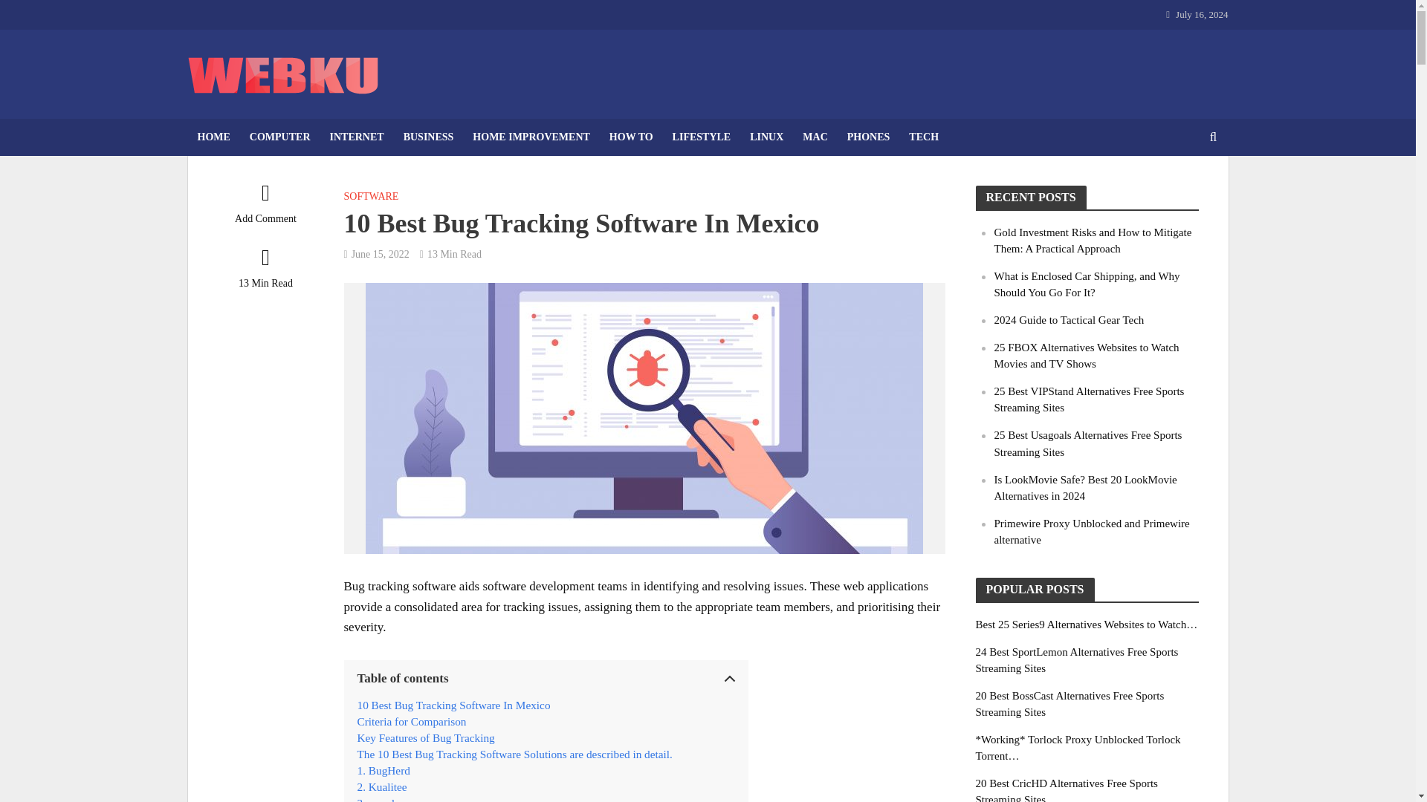 This screenshot has height=802, width=1427. I want to click on 1. BugHerd, so click(384, 771).